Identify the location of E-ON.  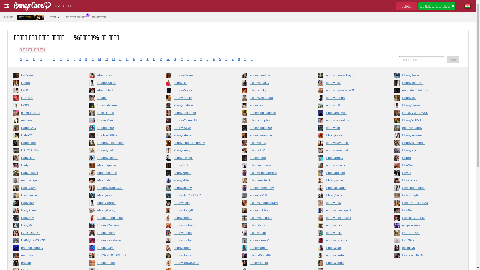
(44, 91).